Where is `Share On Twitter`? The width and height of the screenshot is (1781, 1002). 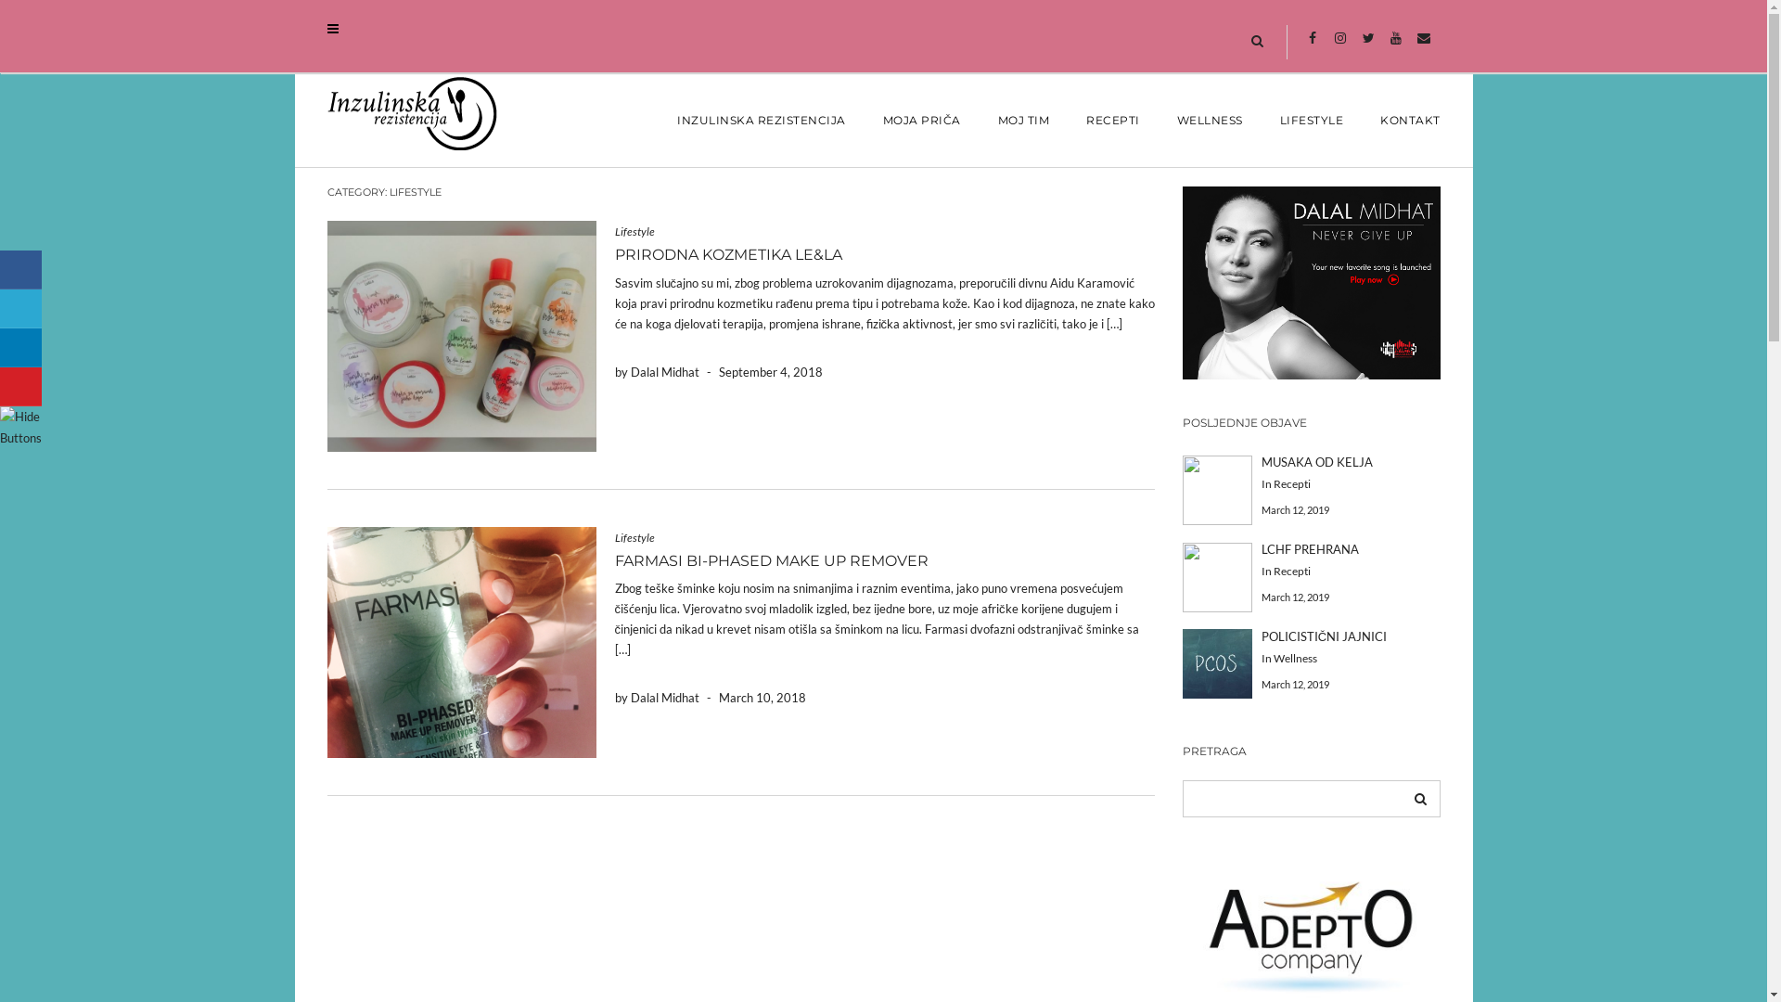
Share On Twitter is located at coordinates (20, 308).